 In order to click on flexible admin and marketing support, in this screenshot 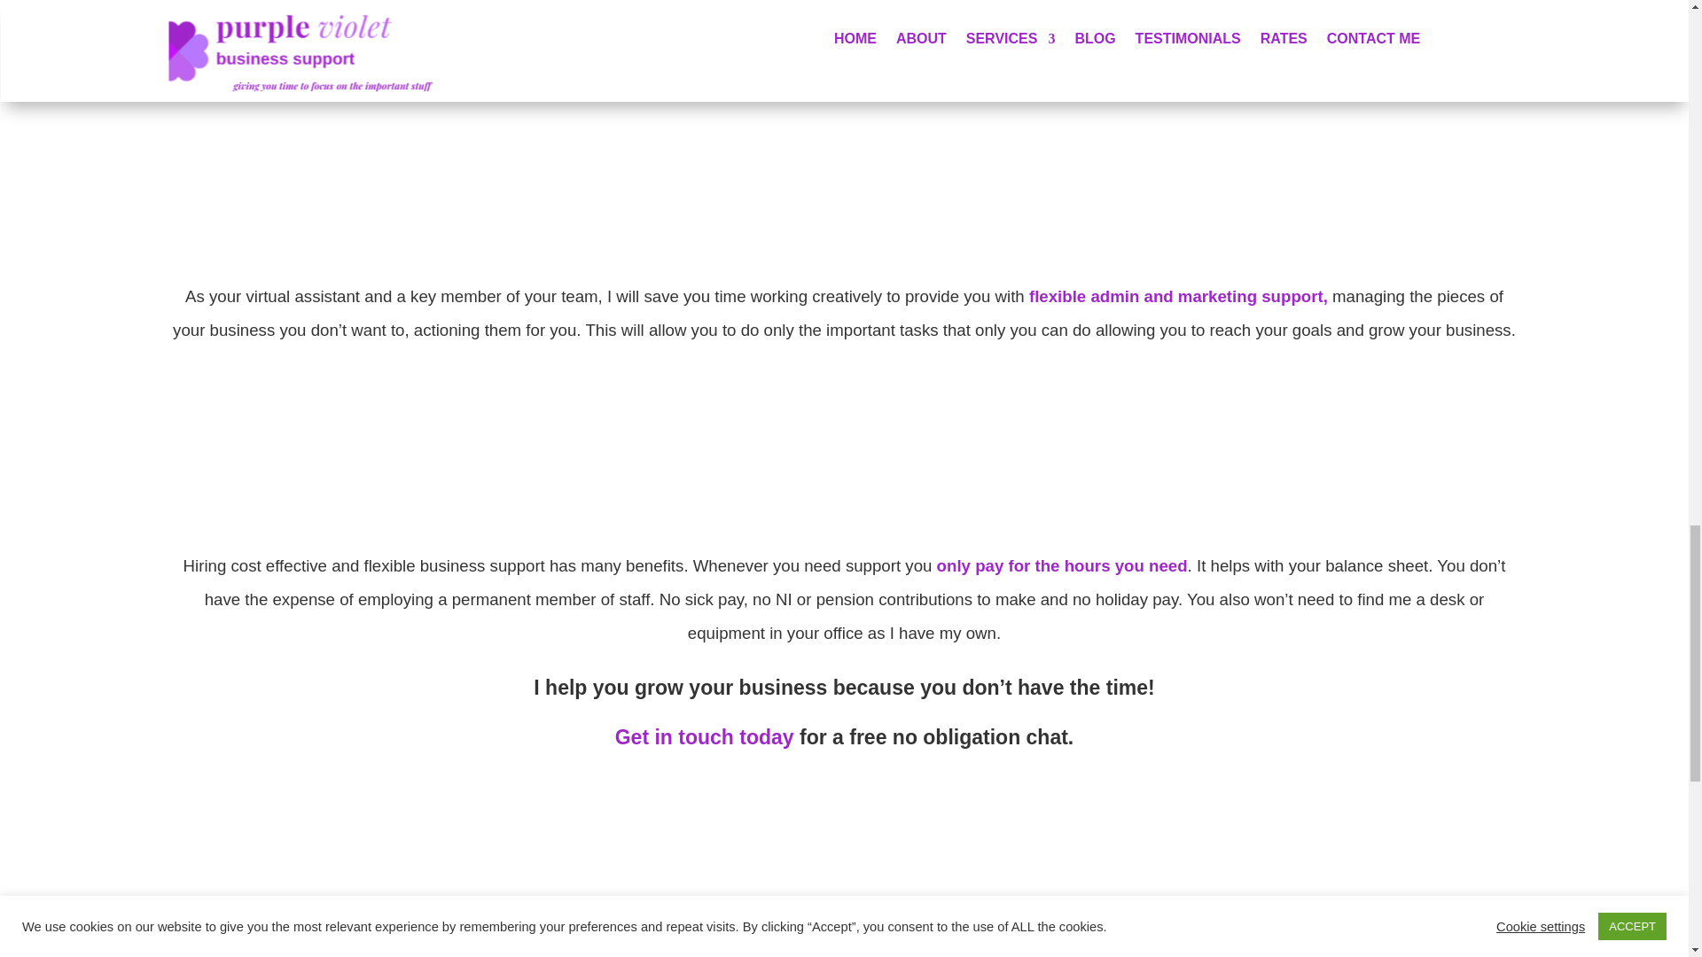, I will do `click(1178, 296)`.